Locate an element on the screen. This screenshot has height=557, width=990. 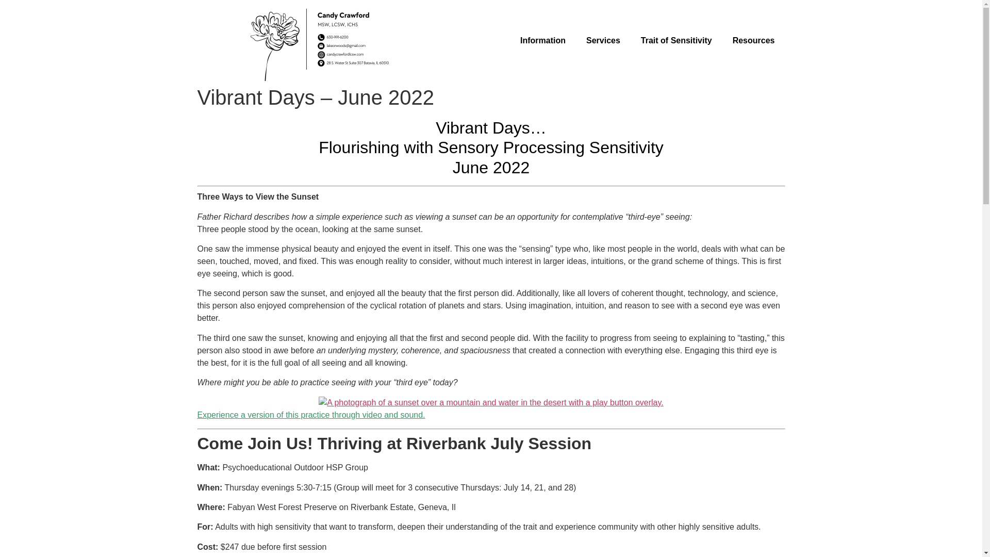
Trait of Sensitivity is located at coordinates (676, 40).